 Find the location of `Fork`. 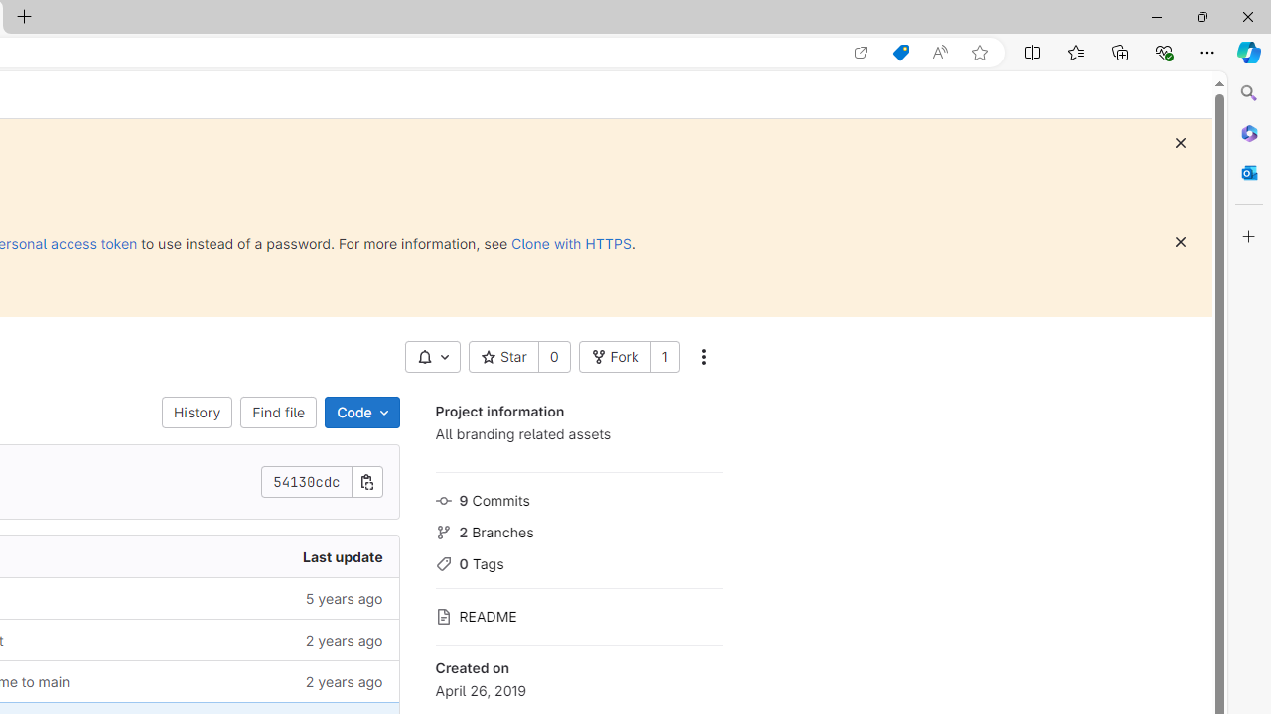

Fork is located at coordinates (614, 357).